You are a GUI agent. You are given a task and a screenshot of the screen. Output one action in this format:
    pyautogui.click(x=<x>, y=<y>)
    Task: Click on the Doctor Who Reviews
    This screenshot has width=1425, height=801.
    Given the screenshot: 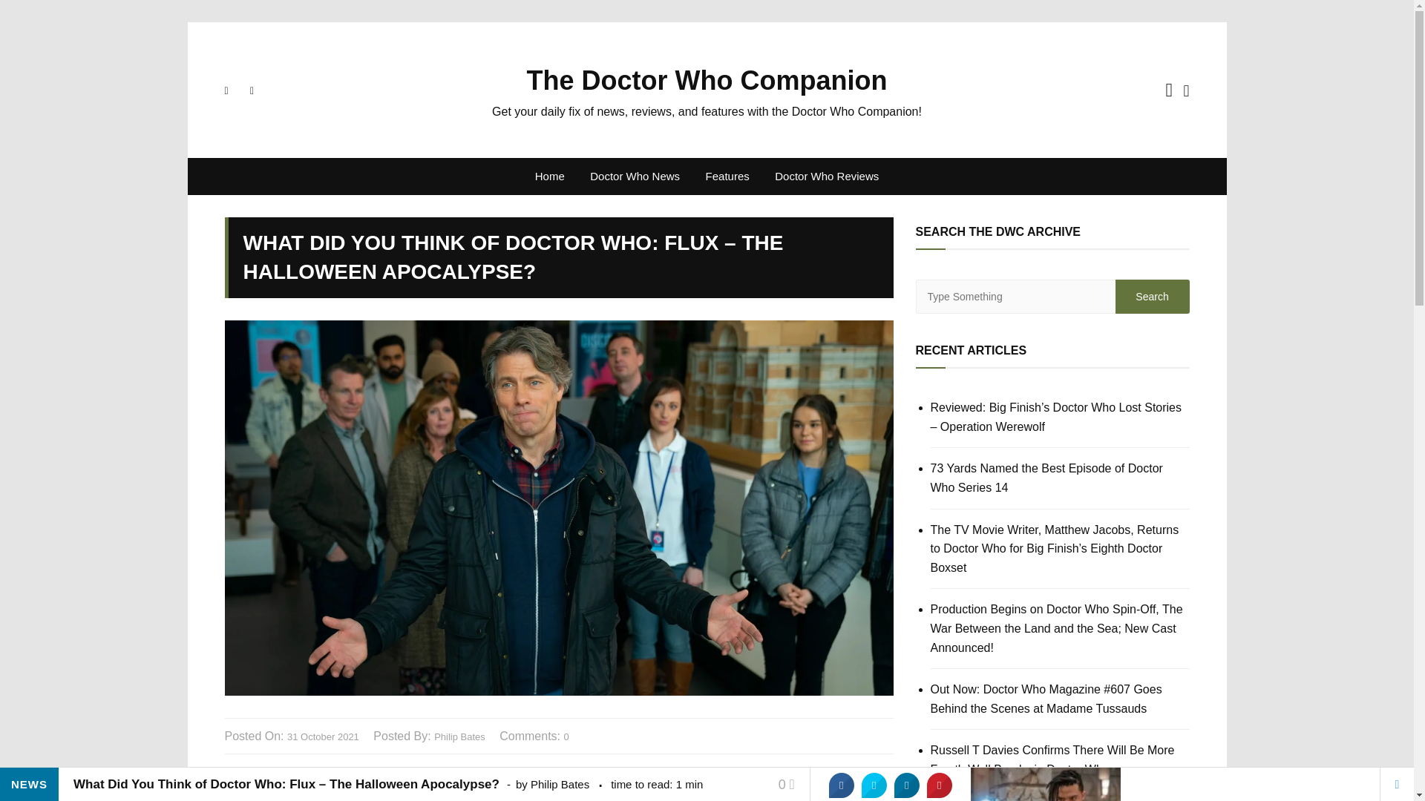 What is the action you would take?
    pyautogui.click(x=827, y=177)
    